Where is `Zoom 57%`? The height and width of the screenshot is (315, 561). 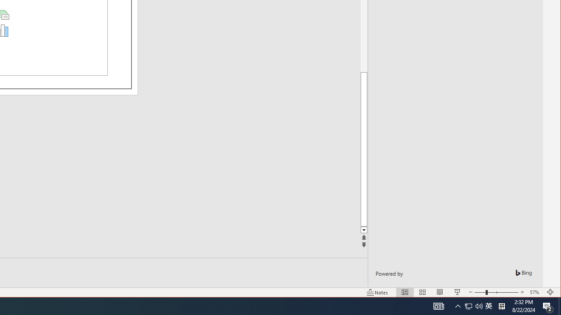 Zoom 57% is located at coordinates (536, 292).